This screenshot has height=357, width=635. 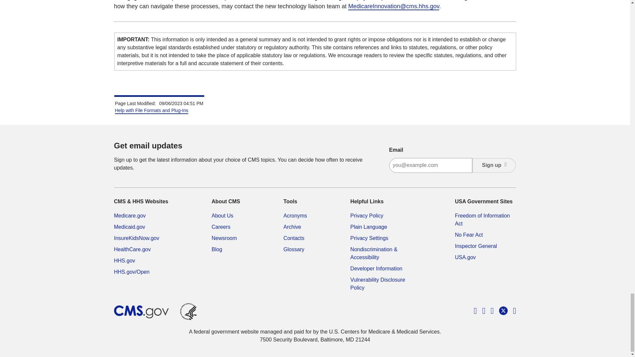 What do you see at coordinates (129, 216) in the screenshot?
I see `Medicare.gov` at bounding box center [129, 216].